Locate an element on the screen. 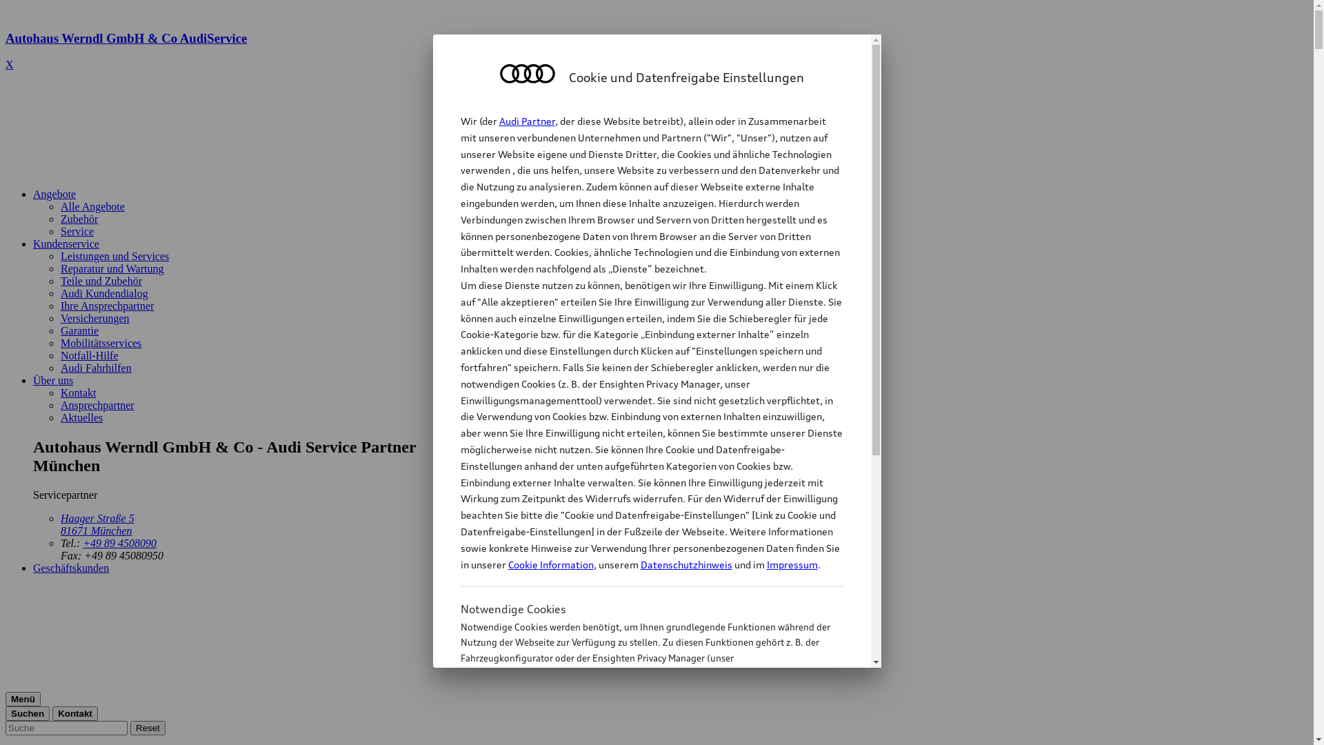  Impressum is located at coordinates (792, 564).